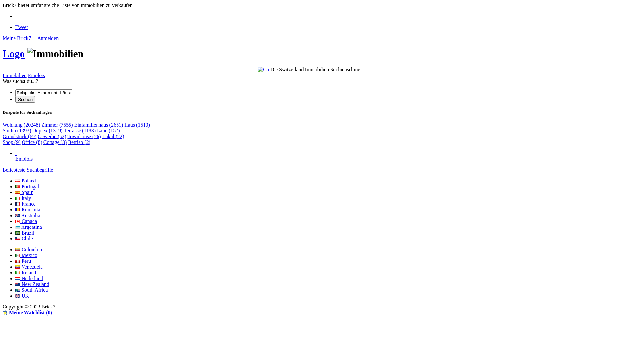 Image resolution: width=618 pixels, height=347 pixels. Describe the element at coordinates (52, 136) in the screenshot. I see `Gewerbe (52)` at that location.